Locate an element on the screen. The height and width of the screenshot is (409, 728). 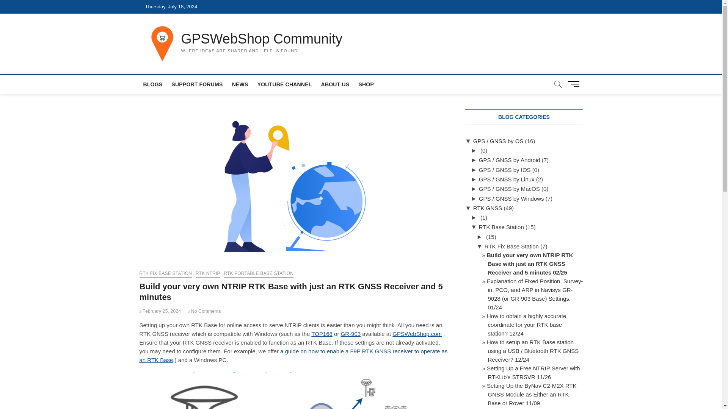
Racing GNSS description is located at coordinates (498, 141).